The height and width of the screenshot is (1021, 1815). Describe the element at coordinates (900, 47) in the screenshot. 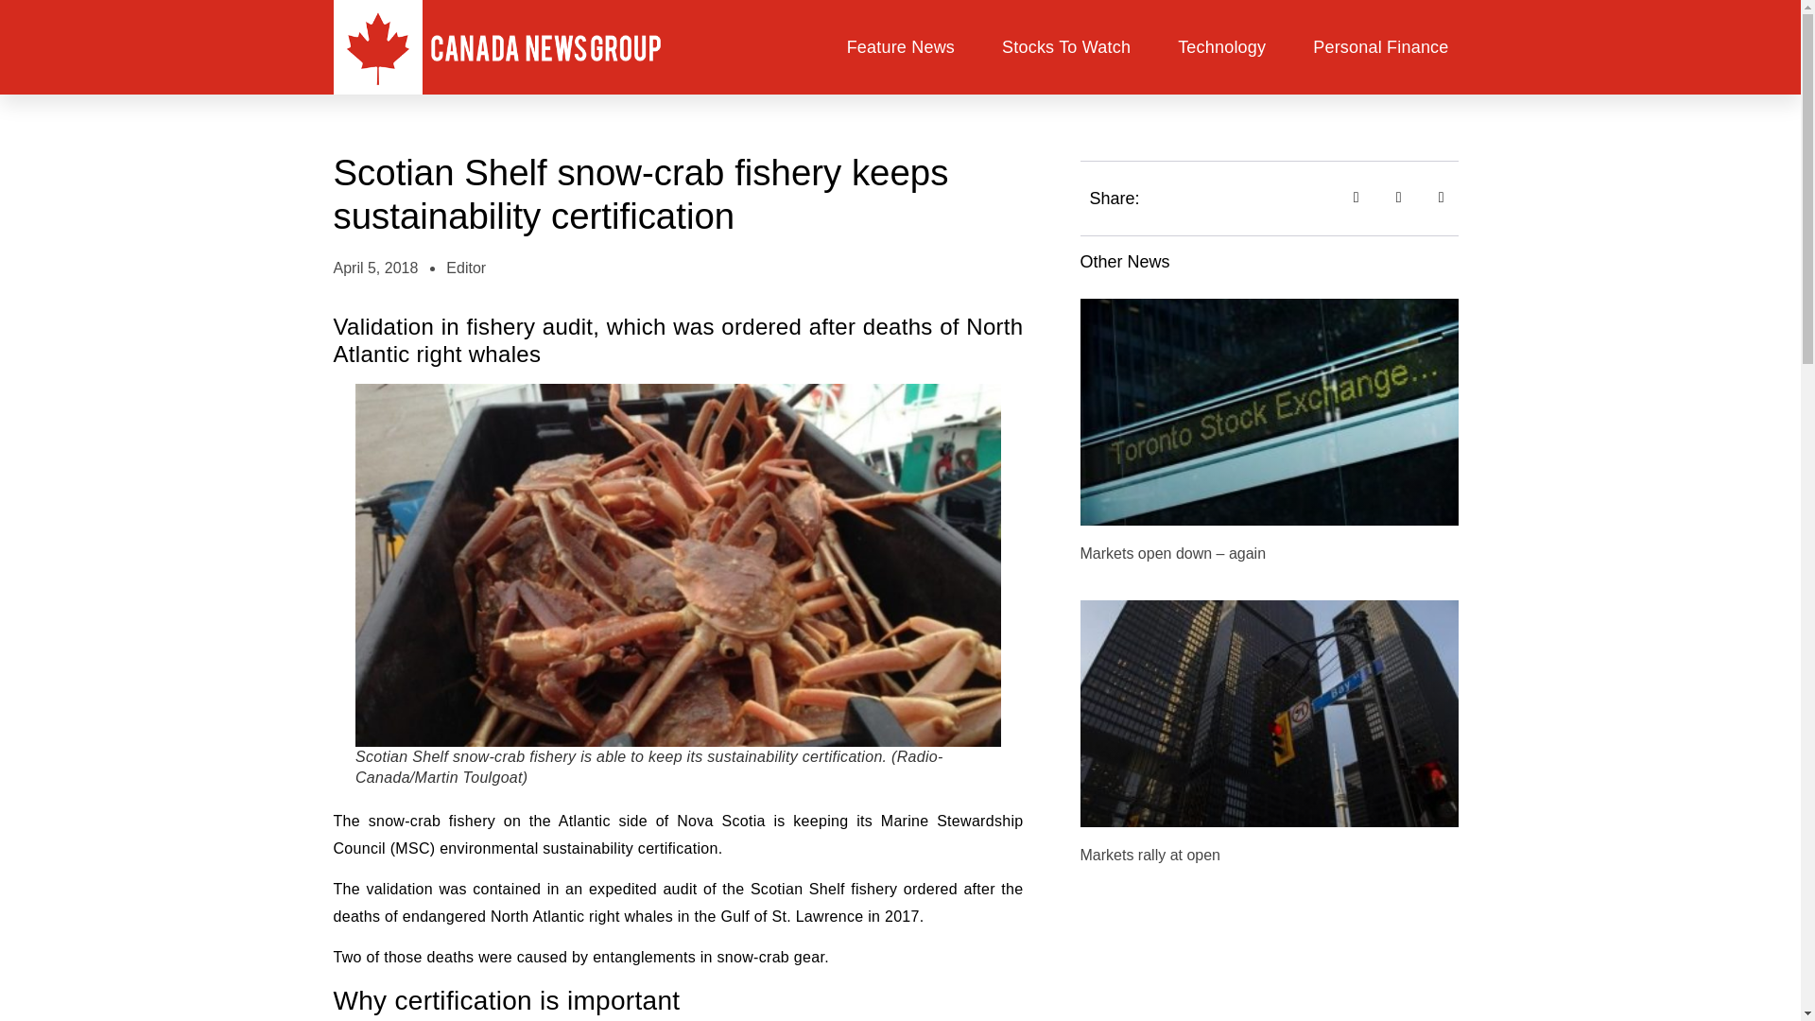

I see `Feature News` at that location.